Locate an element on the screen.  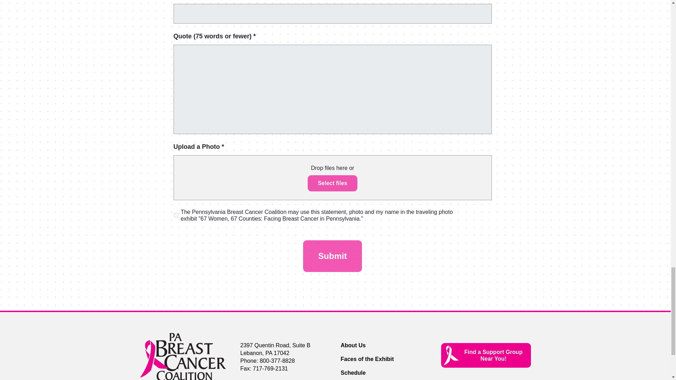
Submit is located at coordinates (332, 256).